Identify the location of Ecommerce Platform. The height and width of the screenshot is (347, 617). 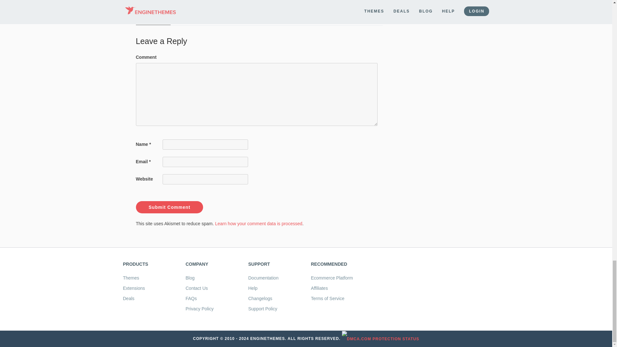
(332, 278).